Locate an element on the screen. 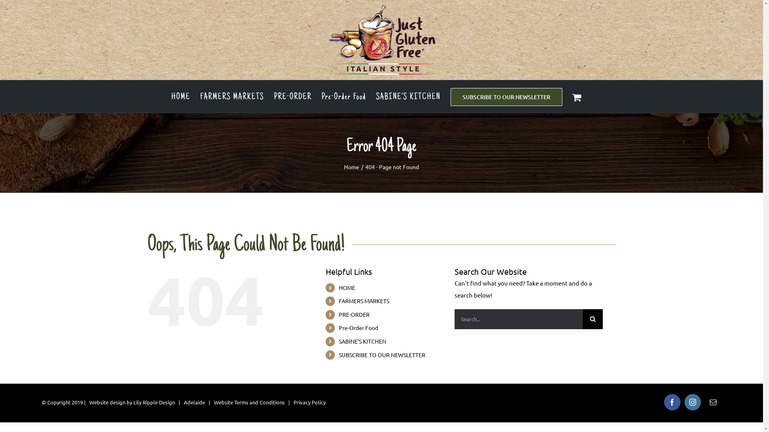 Image resolution: width=769 pixels, height=432 pixels. Email is located at coordinates (713, 402).